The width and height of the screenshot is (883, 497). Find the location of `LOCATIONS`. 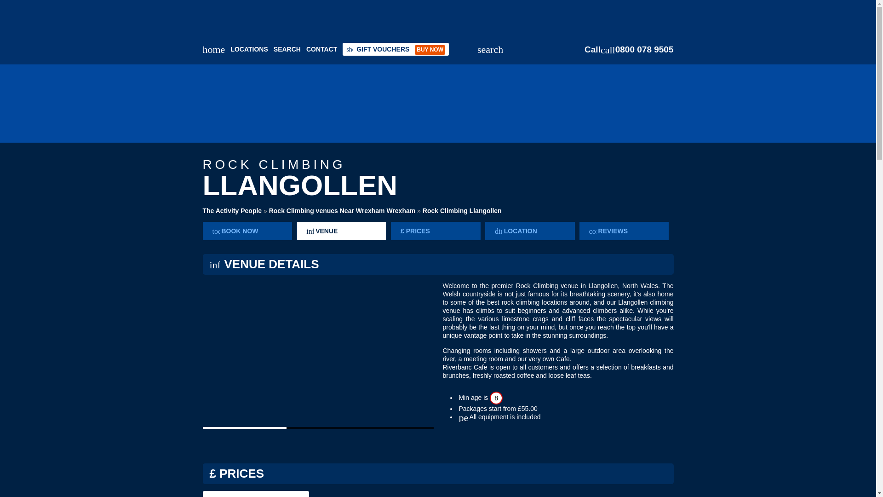

LOCATIONS is located at coordinates (249, 49).